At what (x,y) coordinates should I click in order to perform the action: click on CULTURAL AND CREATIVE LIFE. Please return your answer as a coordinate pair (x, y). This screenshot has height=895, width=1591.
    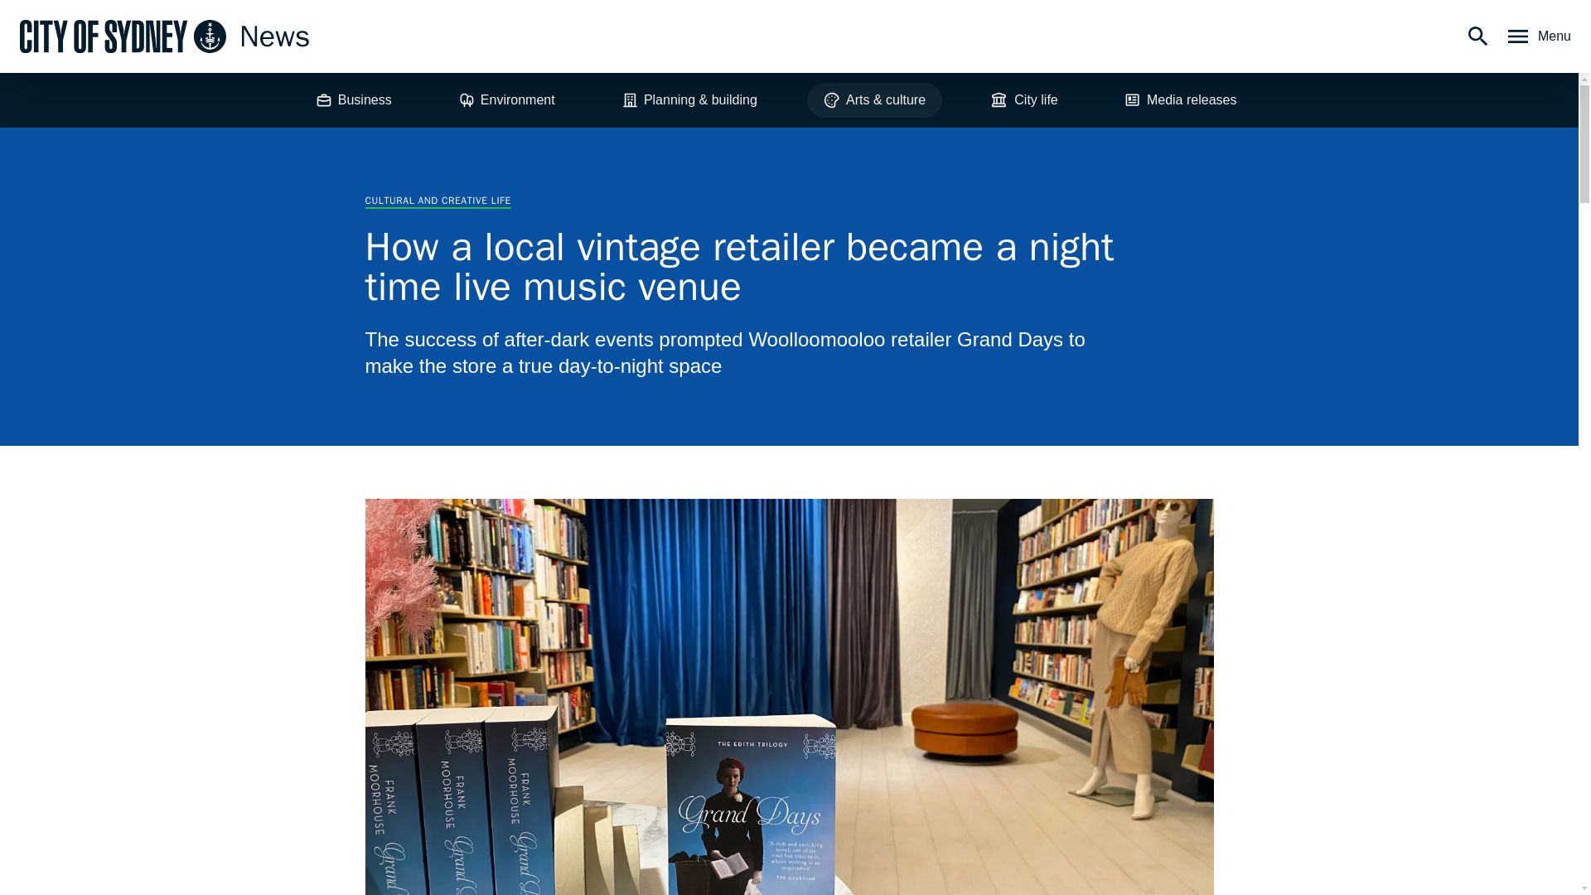
    Looking at the image, I should click on (438, 201).